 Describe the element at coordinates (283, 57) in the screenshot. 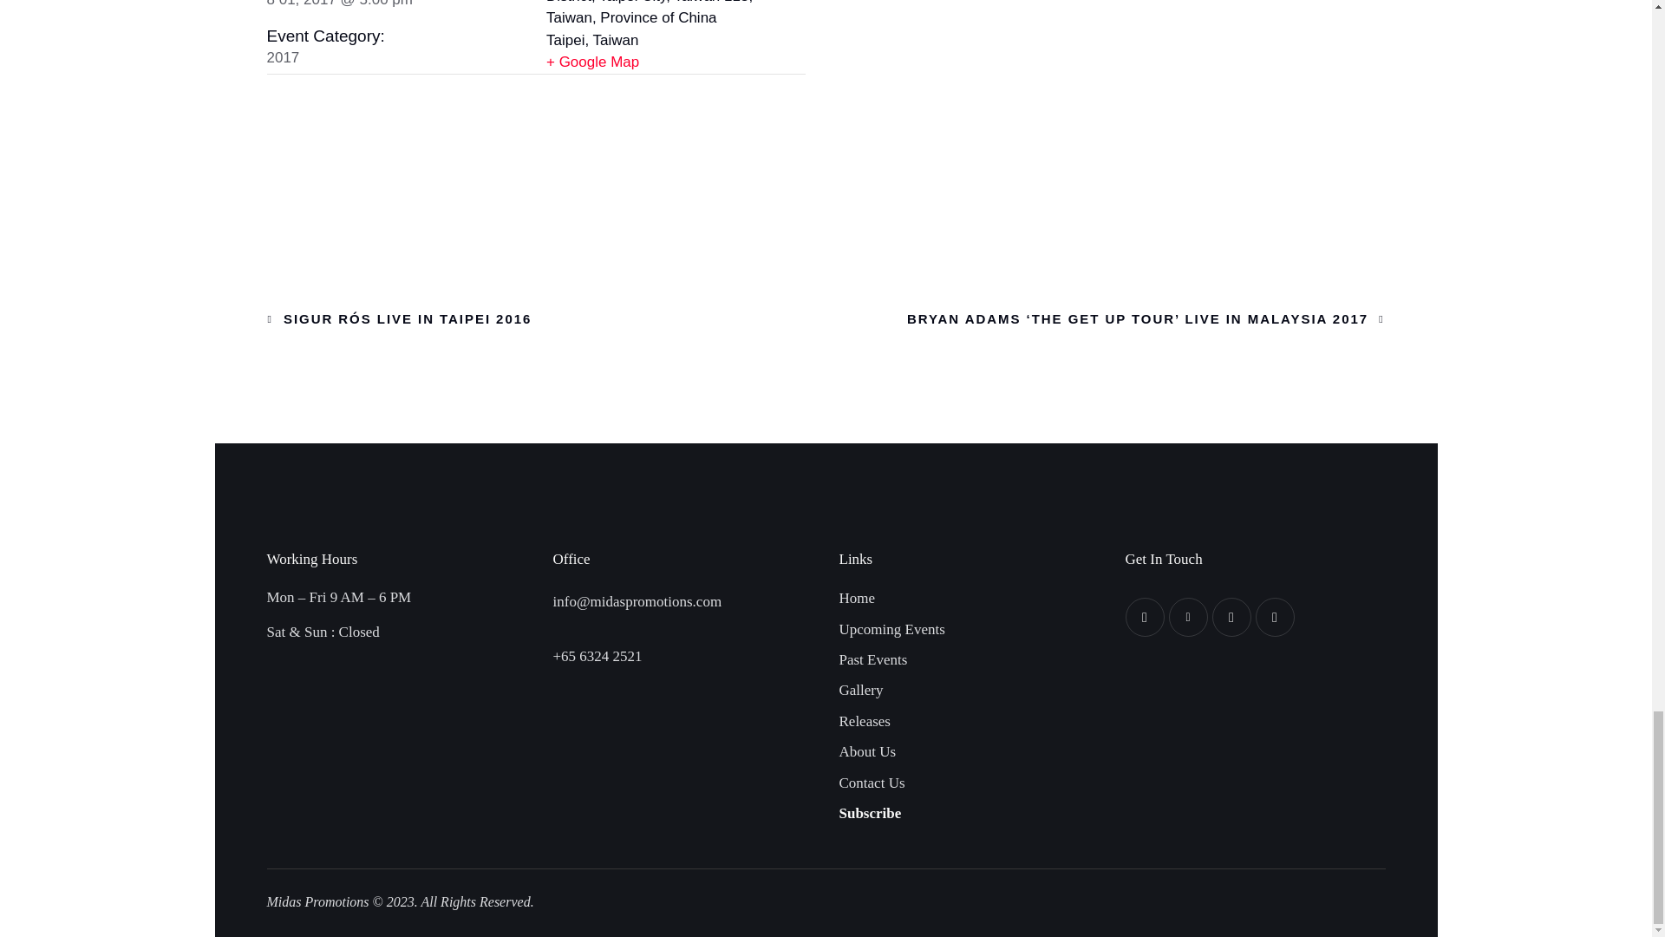

I see `2017` at that location.